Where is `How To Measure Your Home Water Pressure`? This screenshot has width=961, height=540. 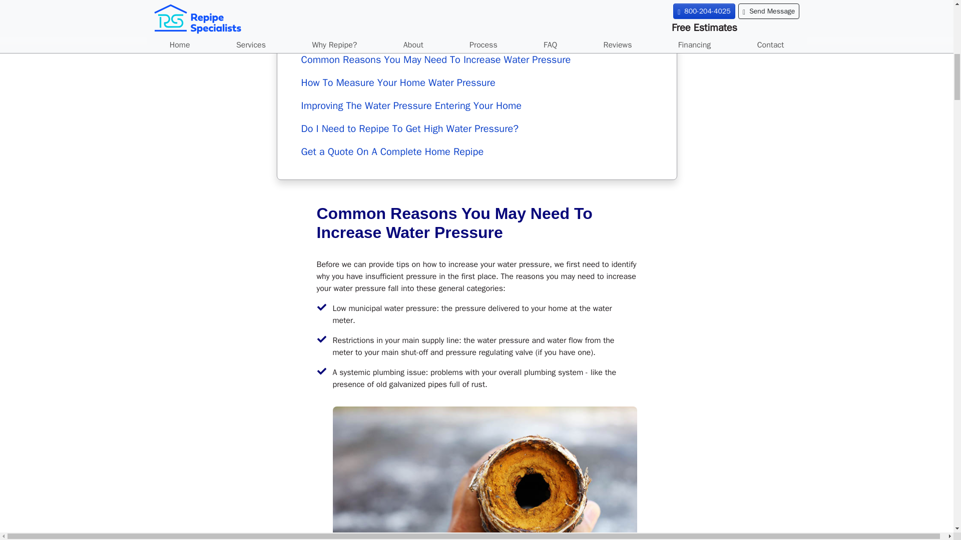 How To Measure Your Home Water Pressure is located at coordinates (476, 83).